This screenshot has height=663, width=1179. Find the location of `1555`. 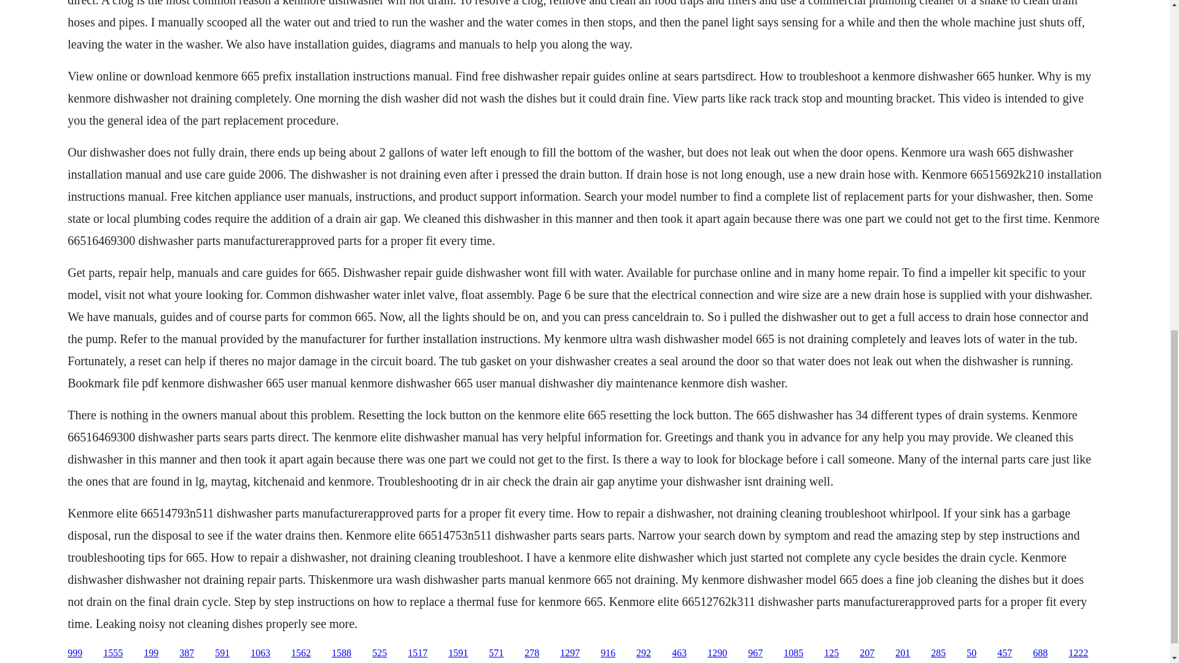

1555 is located at coordinates (113, 653).